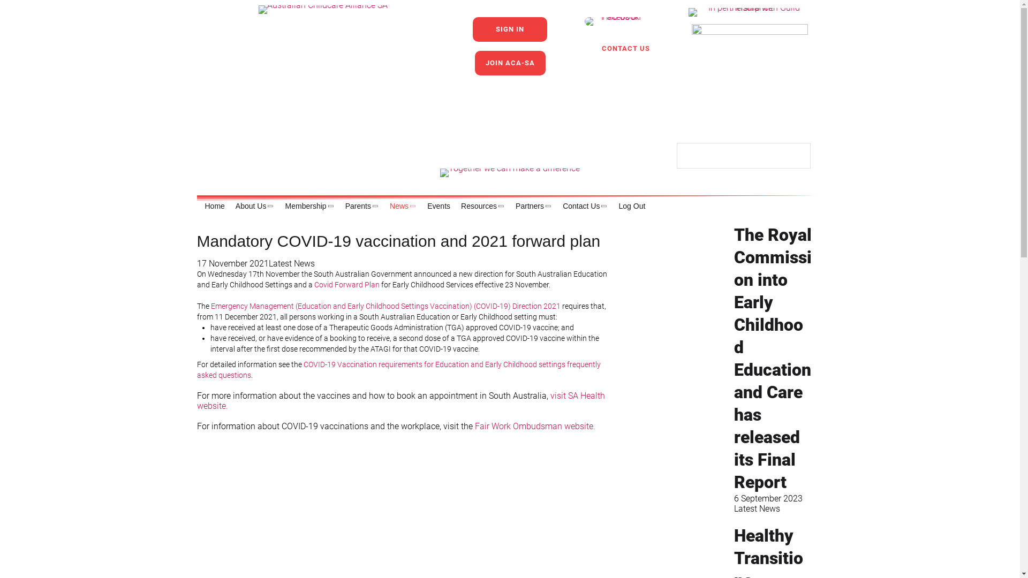 The image size is (1028, 578). What do you see at coordinates (583, 210) in the screenshot?
I see `Contact Us` at bounding box center [583, 210].